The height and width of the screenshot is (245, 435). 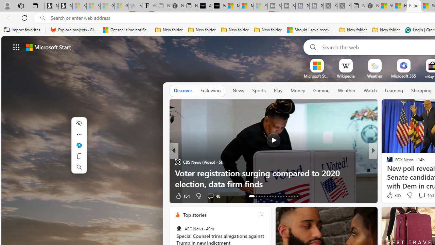 What do you see at coordinates (391, 195) in the screenshot?
I see `124 Like` at bounding box center [391, 195].